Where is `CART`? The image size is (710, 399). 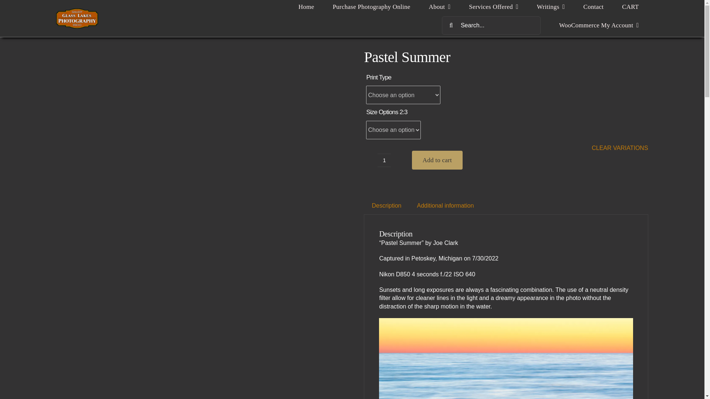 CART is located at coordinates (630, 7).